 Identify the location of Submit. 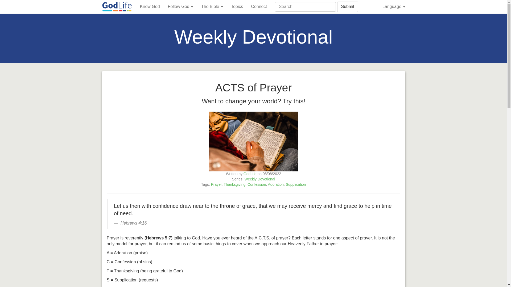
(348, 7).